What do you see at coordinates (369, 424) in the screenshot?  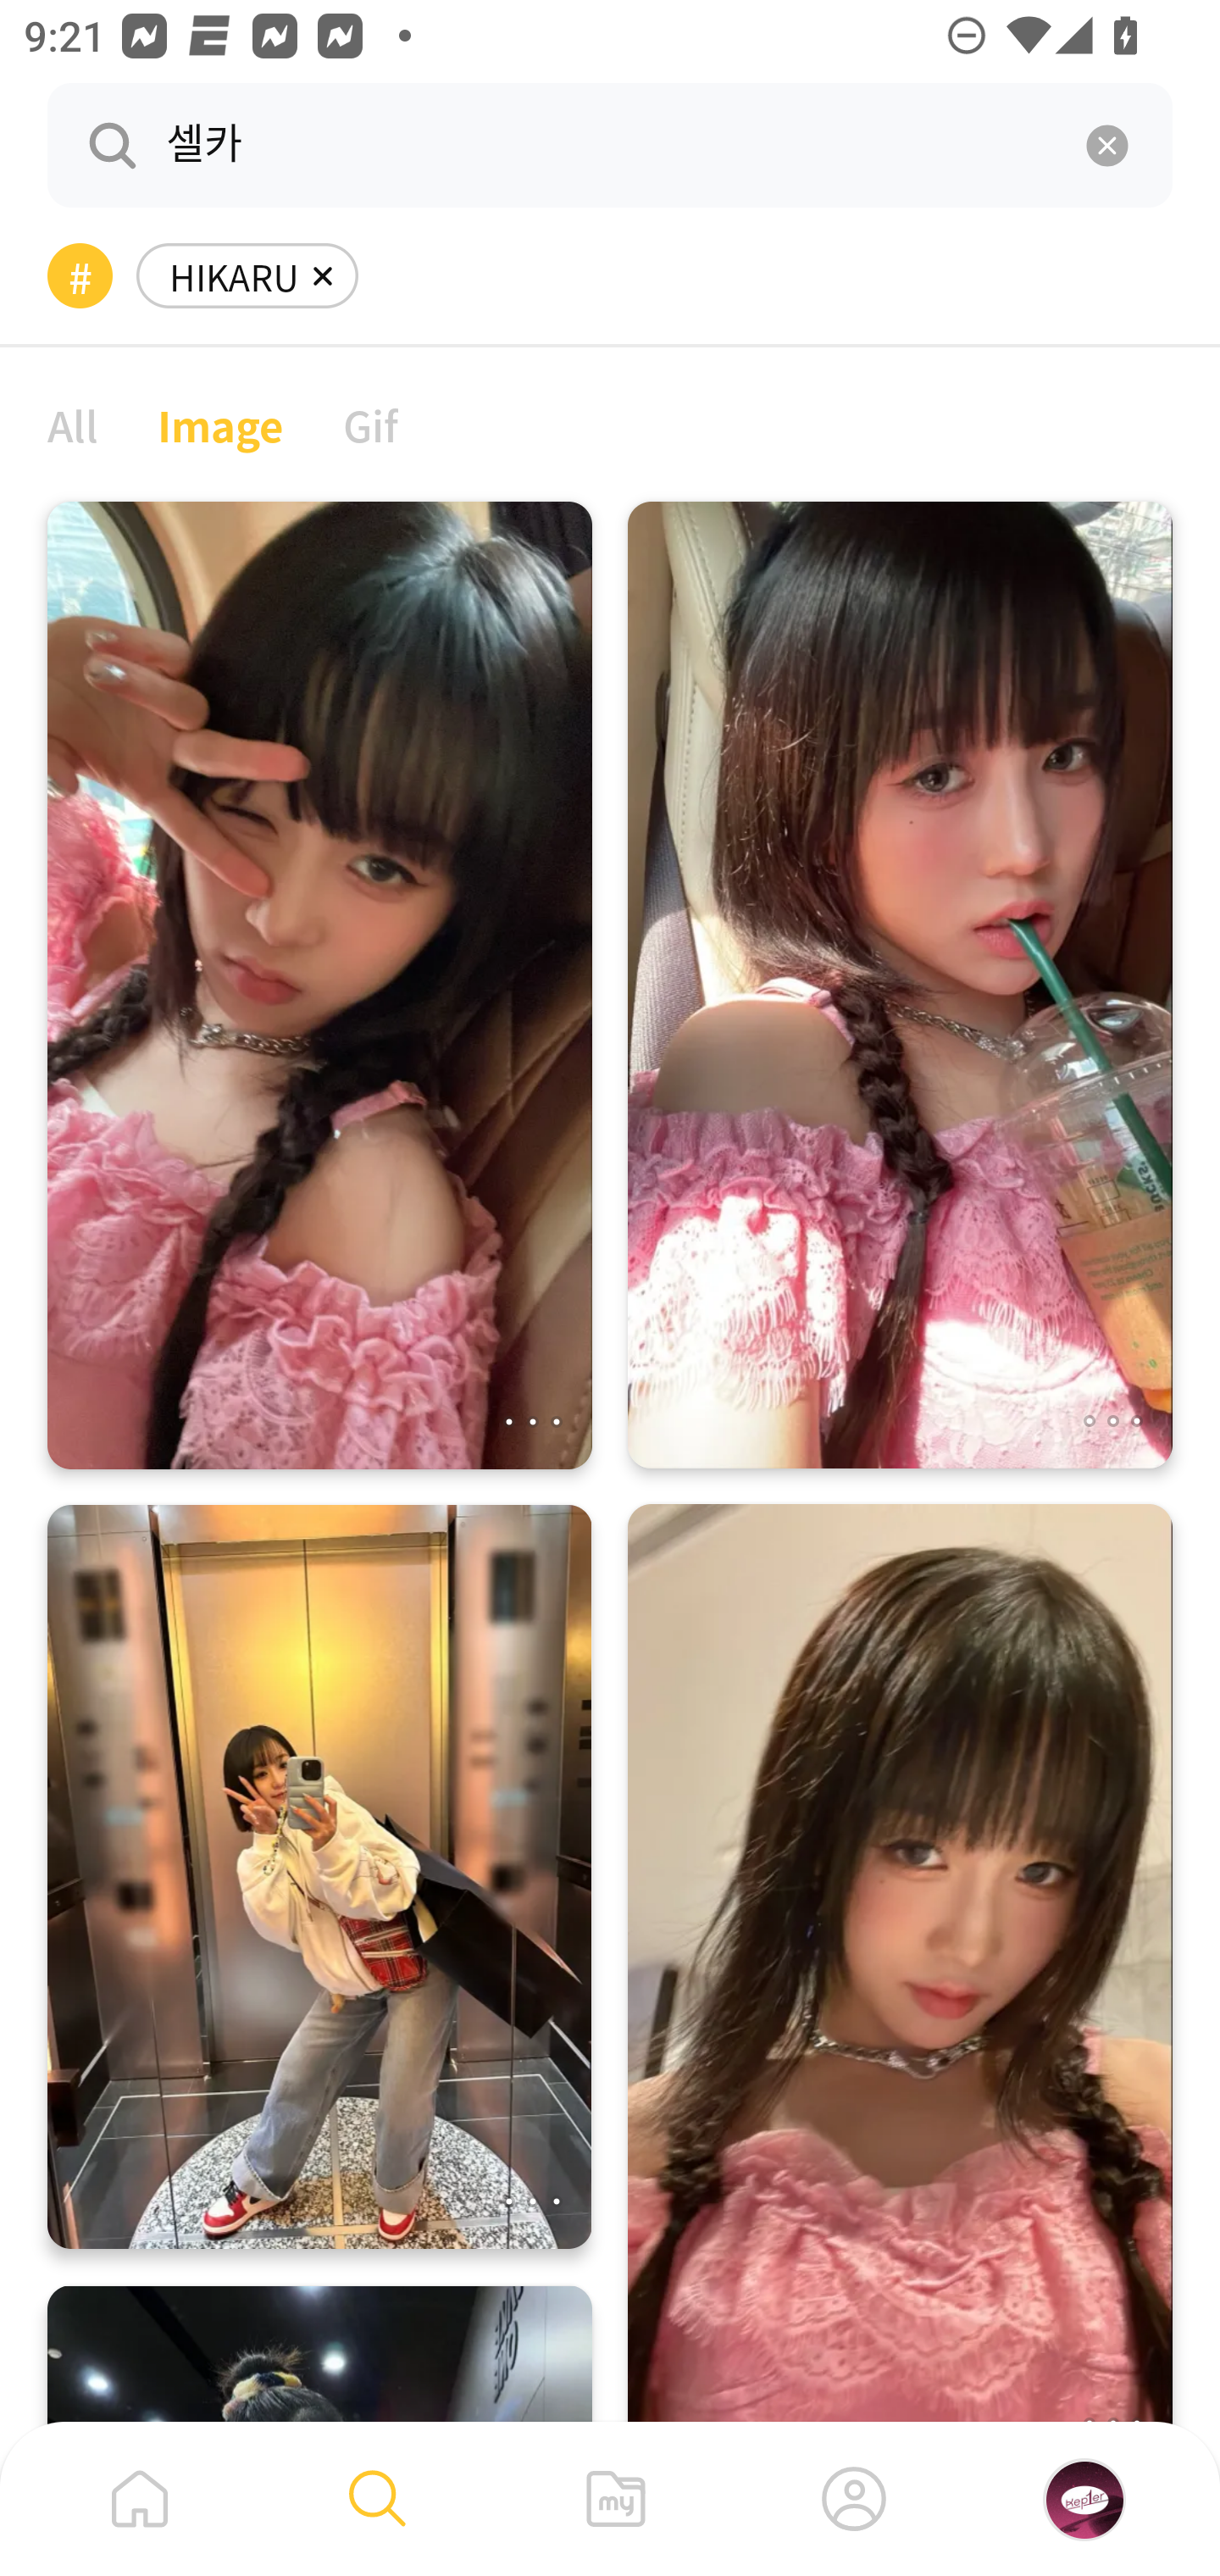 I see `Gif` at bounding box center [369, 424].